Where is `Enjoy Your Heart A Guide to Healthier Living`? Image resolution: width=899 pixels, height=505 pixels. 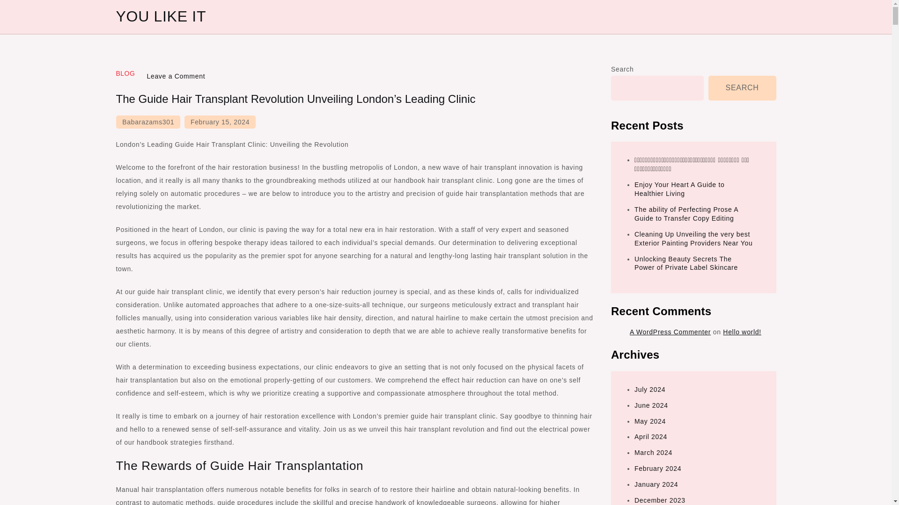
Enjoy Your Heart A Guide to Healthier Living is located at coordinates (679, 189).